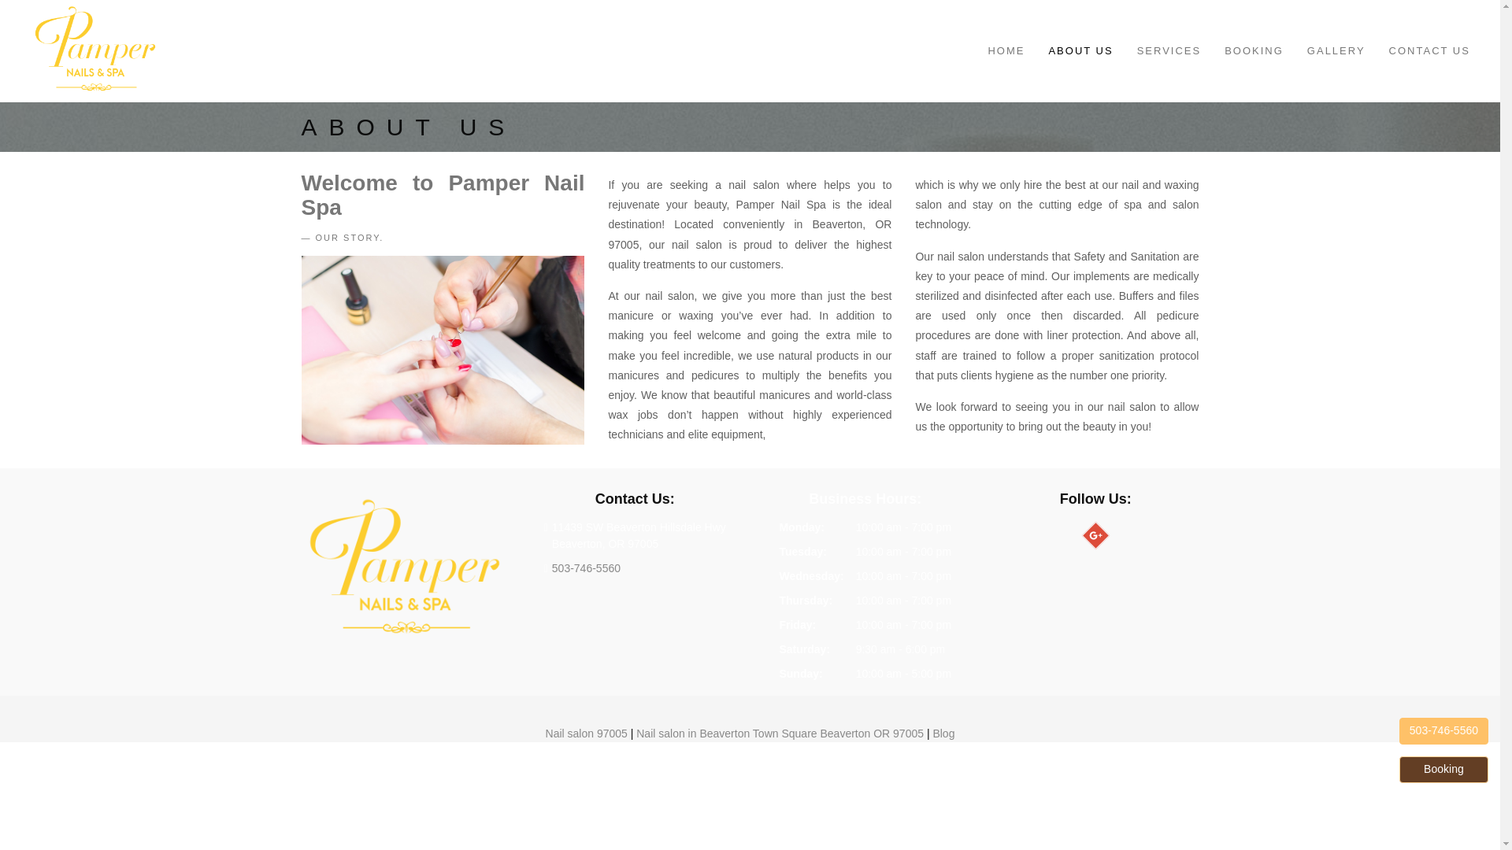  I want to click on Booking, so click(1443, 770).